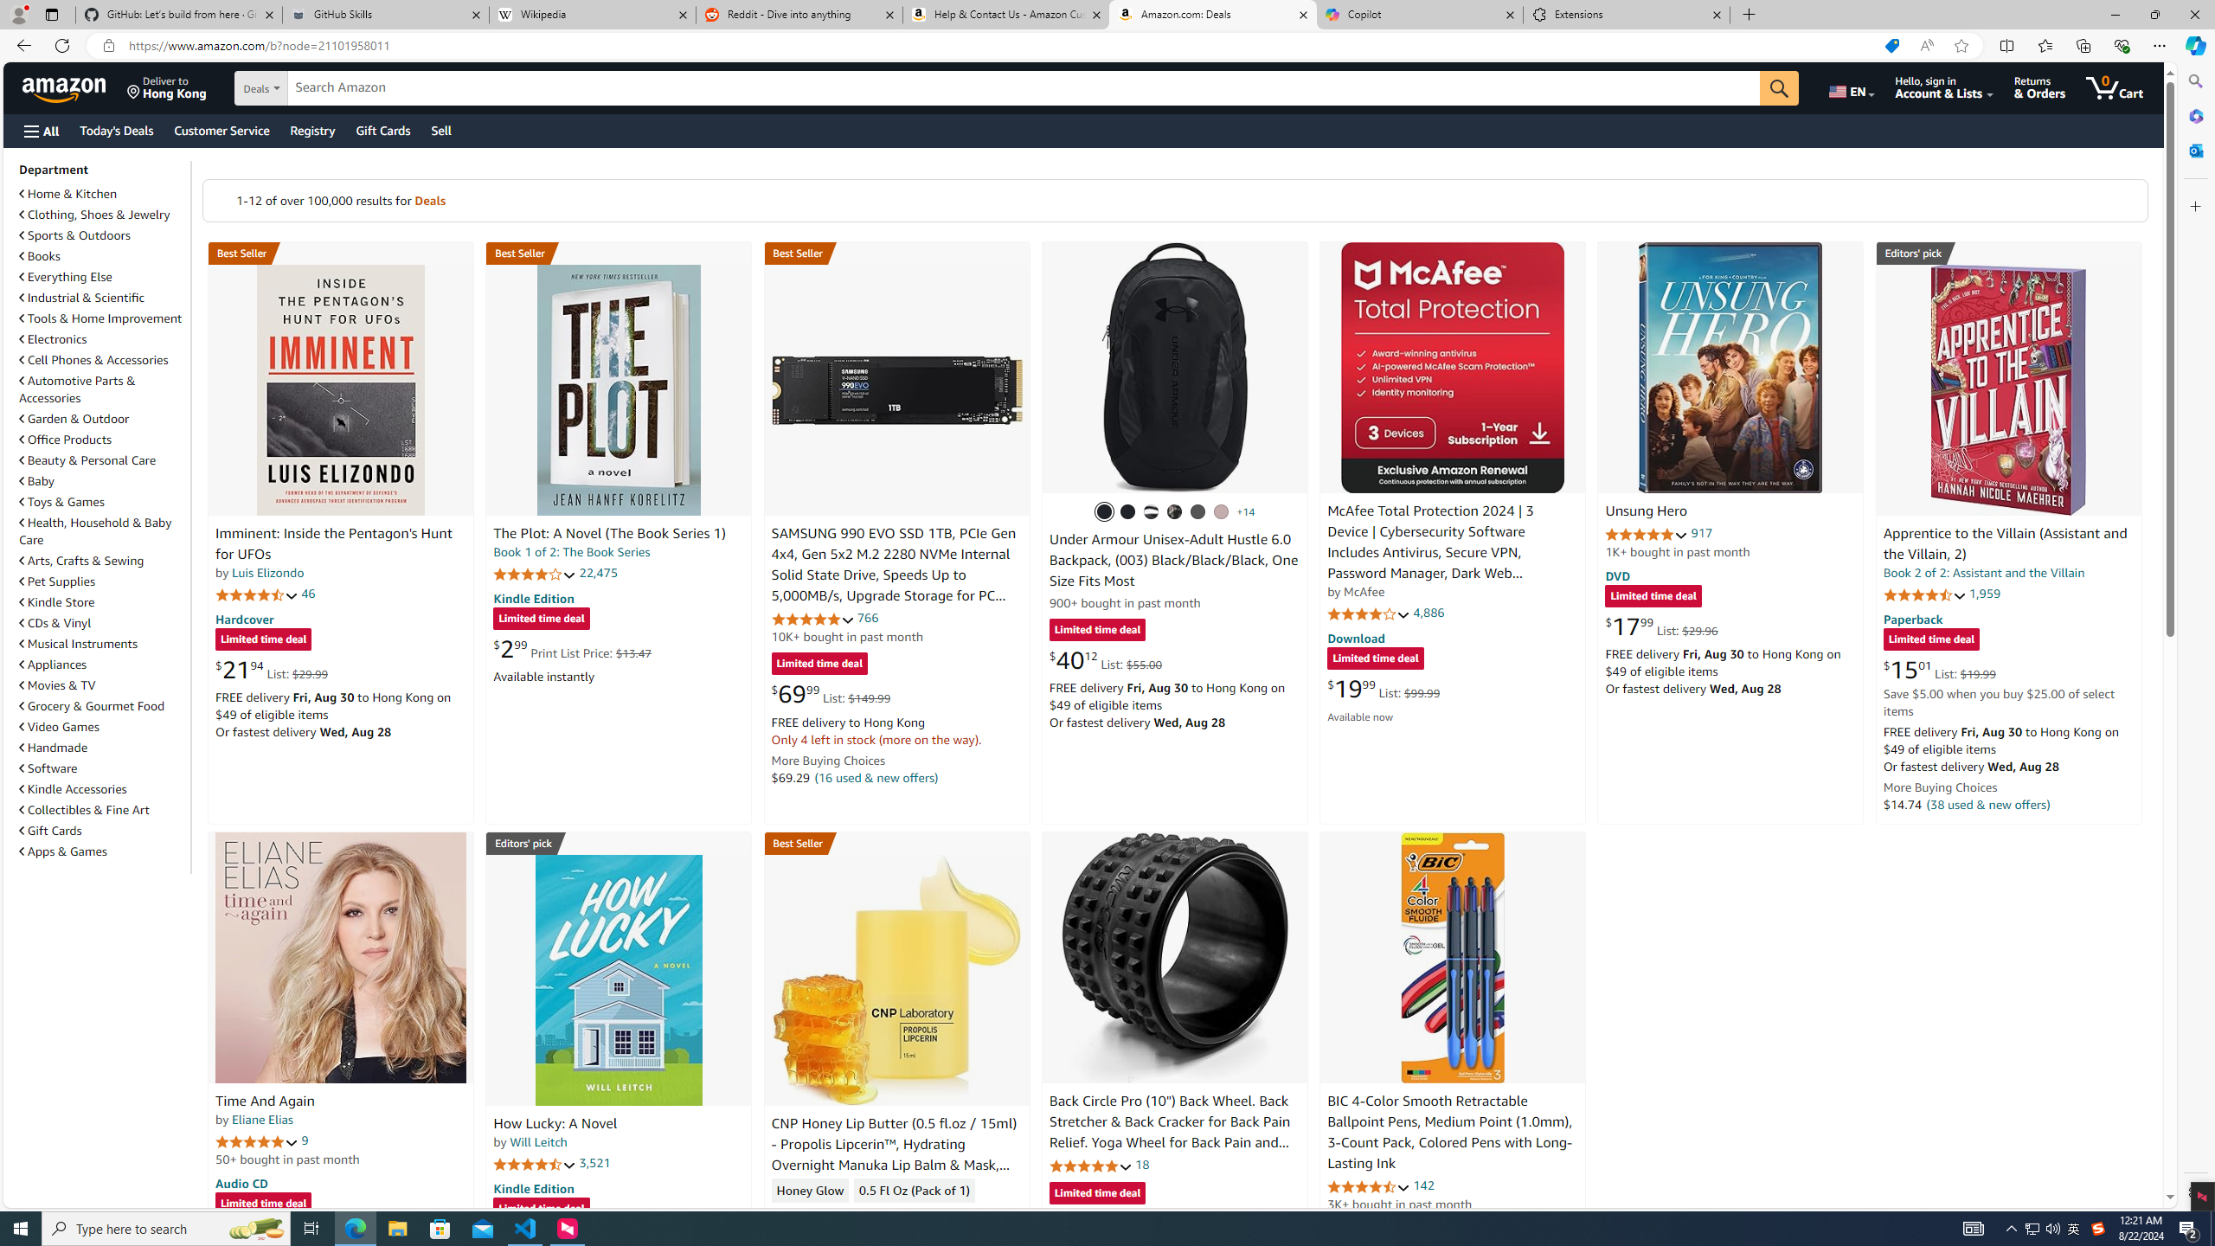 The height and width of the screenshot is (1246, 2215). I want to click on 4.2 out of 5 stars, so click(536, 573).